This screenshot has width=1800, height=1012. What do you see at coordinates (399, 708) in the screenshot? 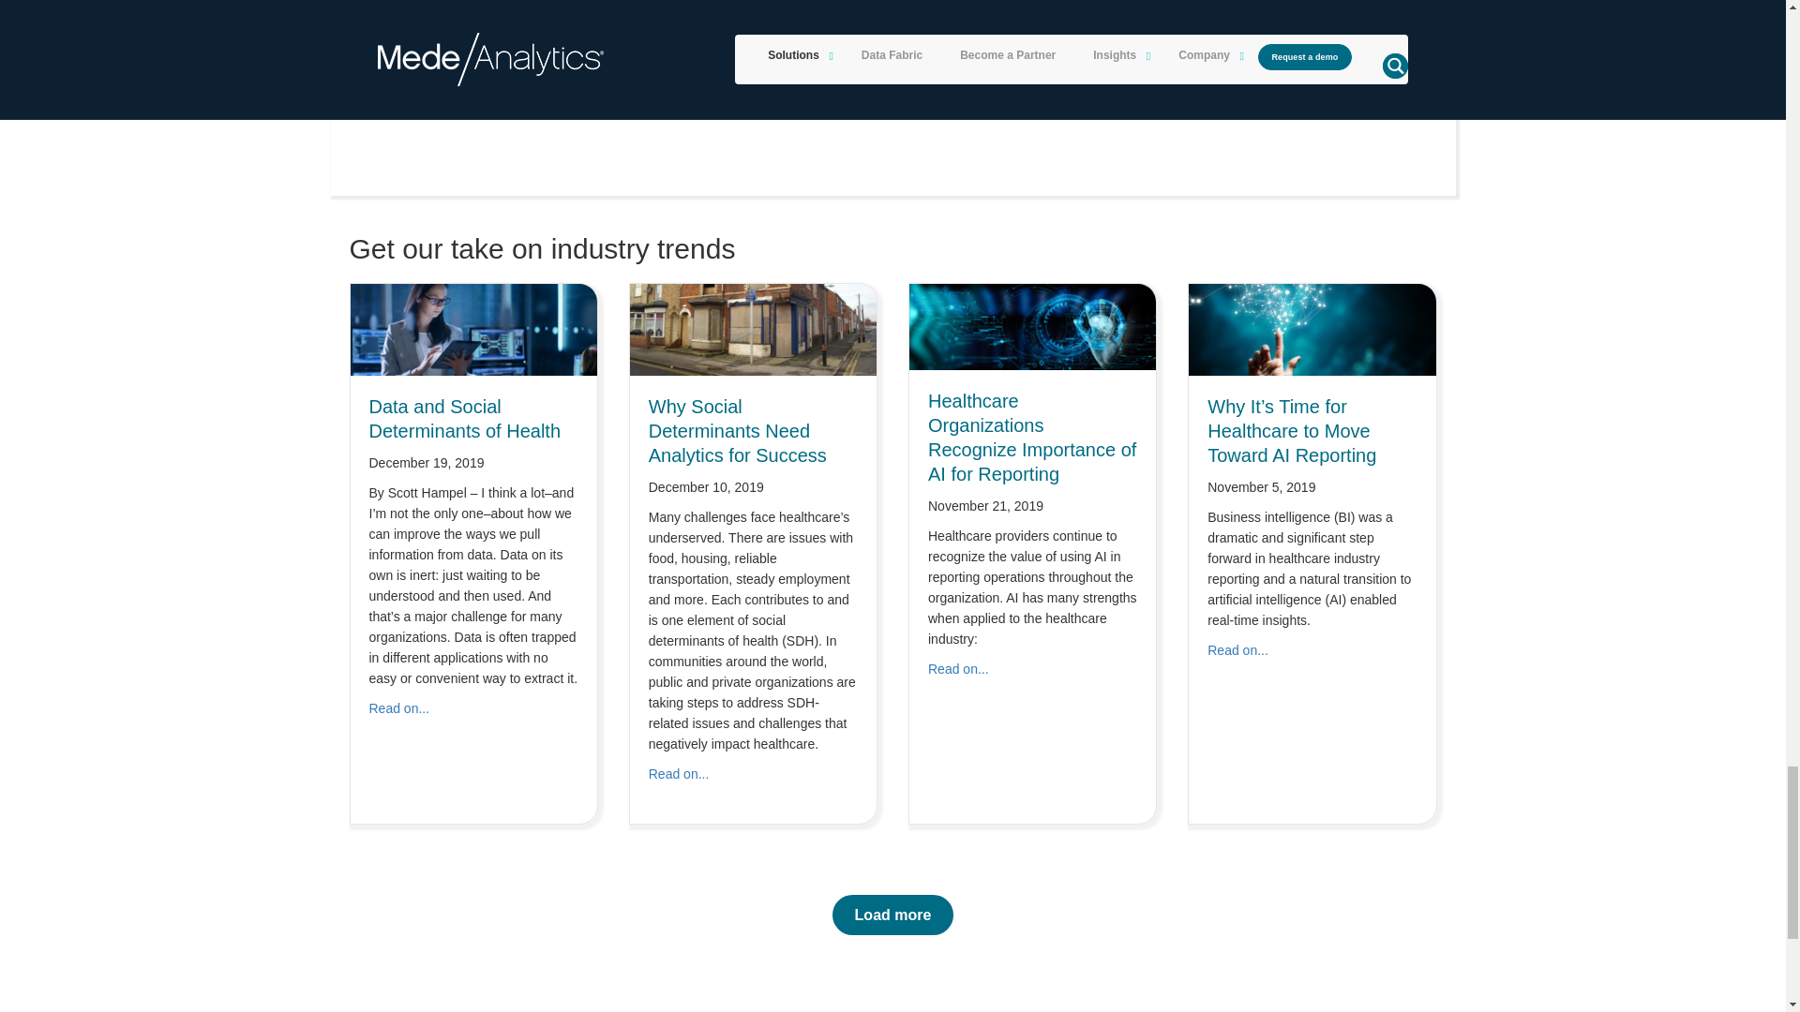
I see `Data and Social Determinants of Health` at bounding box center [399, 708].